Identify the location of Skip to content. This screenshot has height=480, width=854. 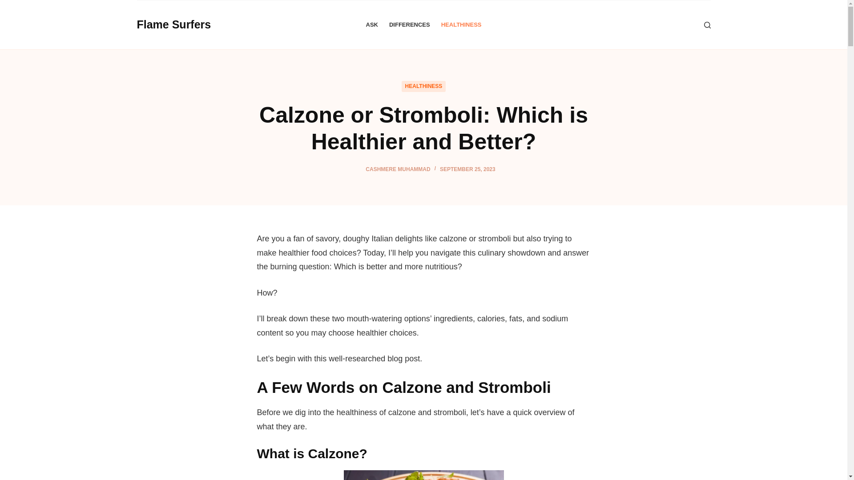
(9, 4).